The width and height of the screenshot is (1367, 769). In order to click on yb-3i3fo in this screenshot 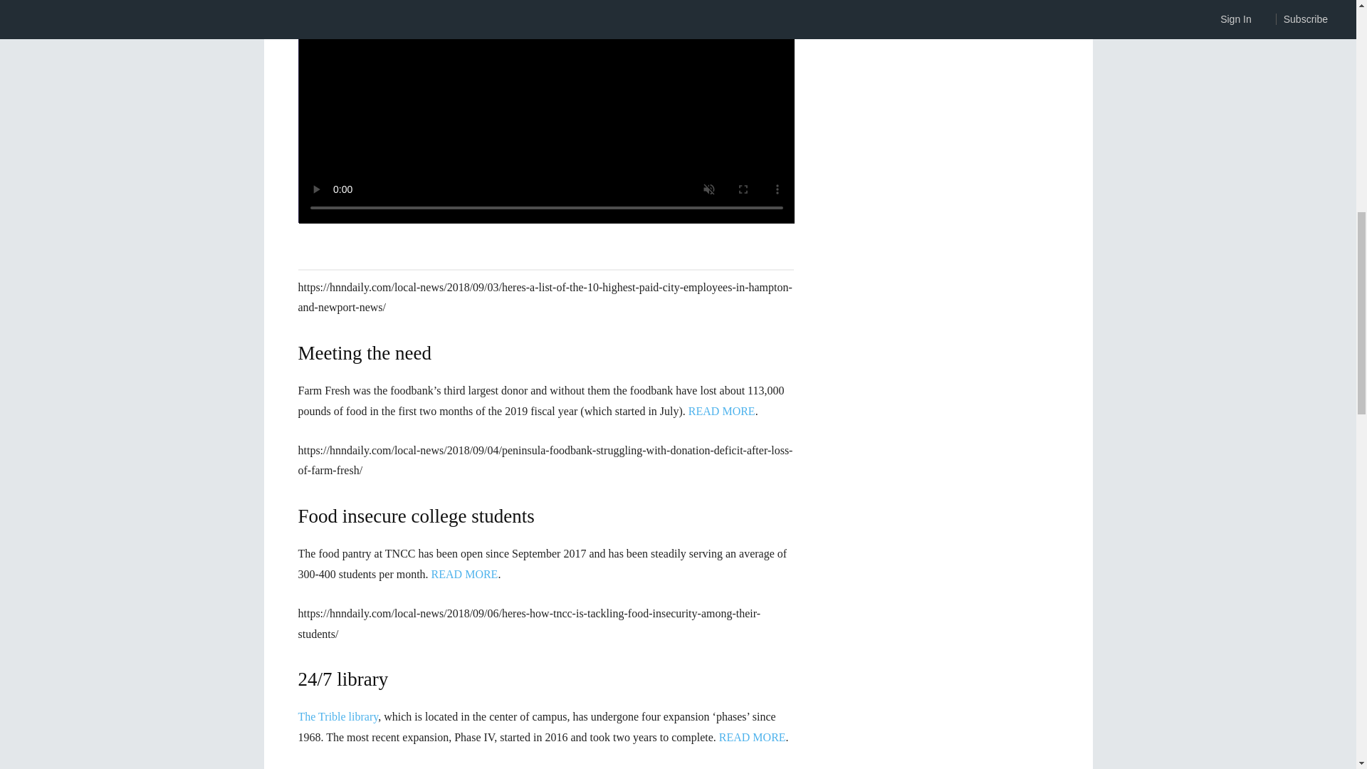, I will do `click(547, 112)`.